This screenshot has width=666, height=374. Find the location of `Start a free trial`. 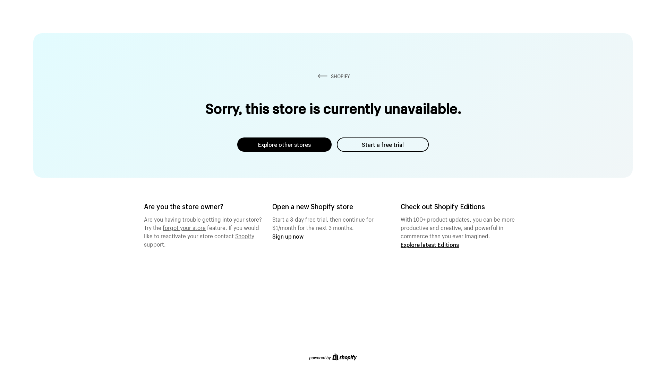

Start a free trial is located at coordinates (383, 145).